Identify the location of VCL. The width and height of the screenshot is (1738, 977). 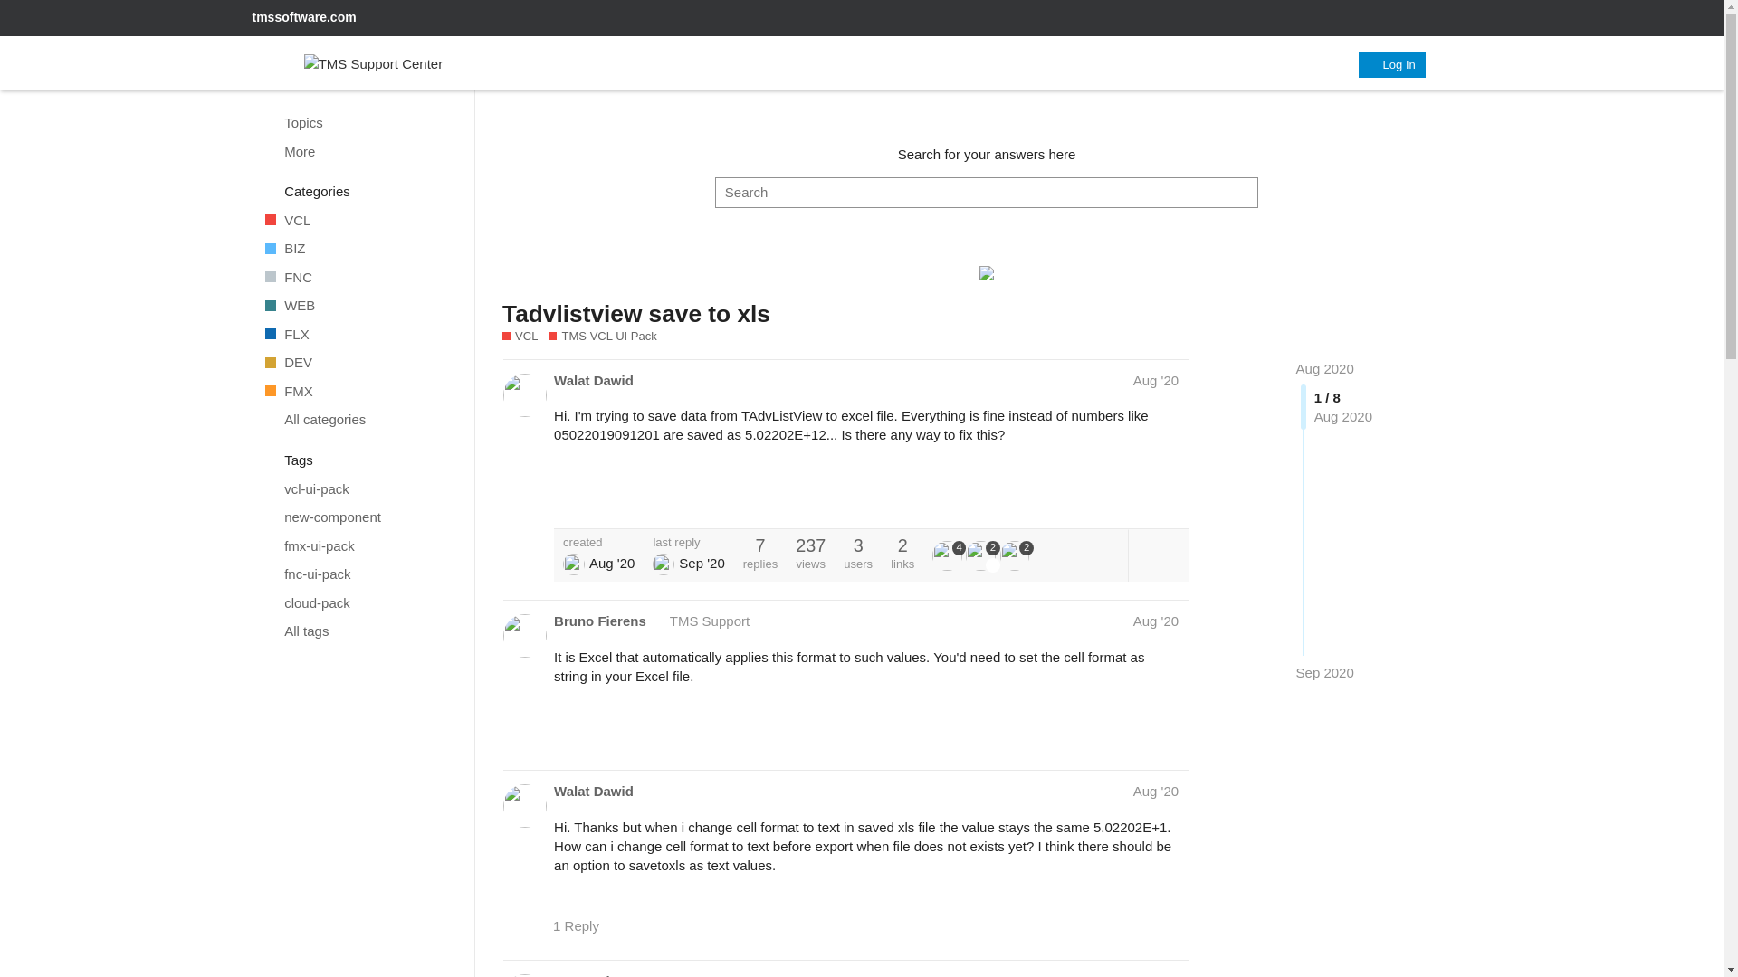
(520, 337).